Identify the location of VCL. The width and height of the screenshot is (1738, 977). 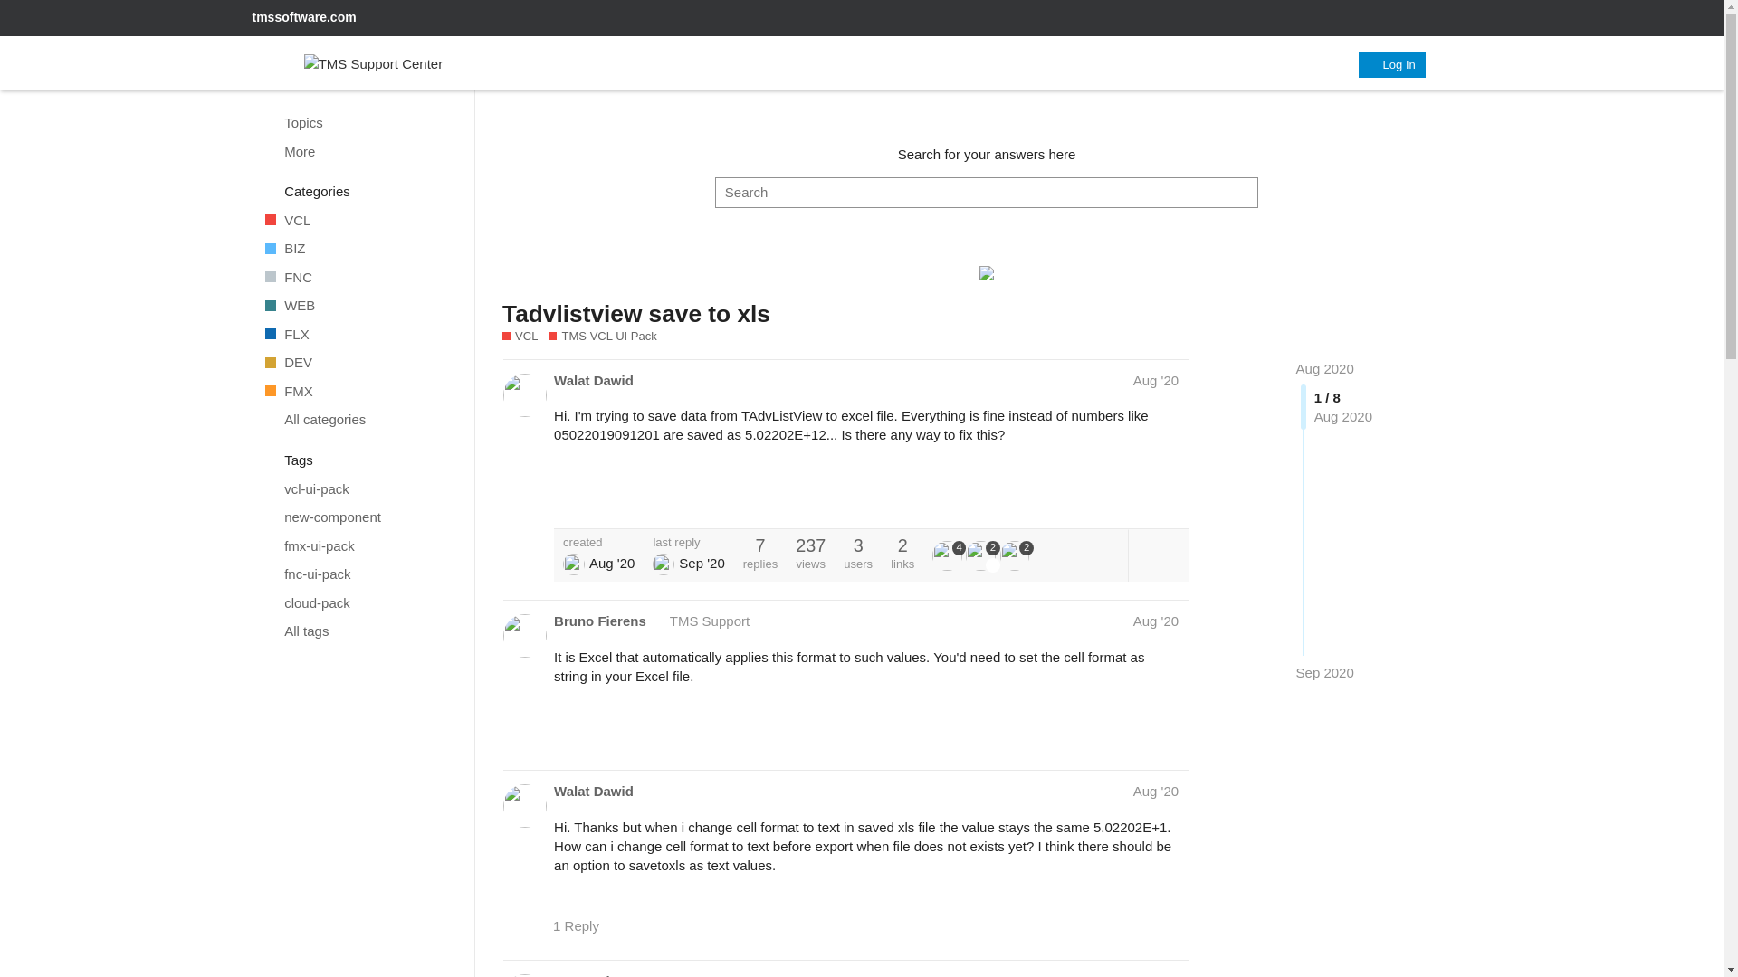
(520, 337).